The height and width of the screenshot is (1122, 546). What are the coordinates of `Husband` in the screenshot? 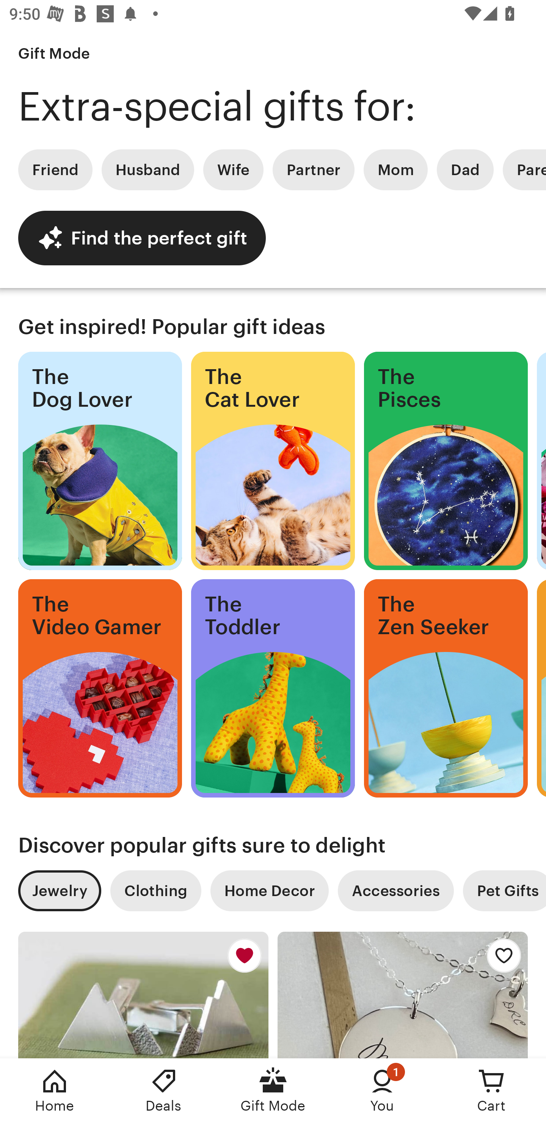 It's located at (148, 170).